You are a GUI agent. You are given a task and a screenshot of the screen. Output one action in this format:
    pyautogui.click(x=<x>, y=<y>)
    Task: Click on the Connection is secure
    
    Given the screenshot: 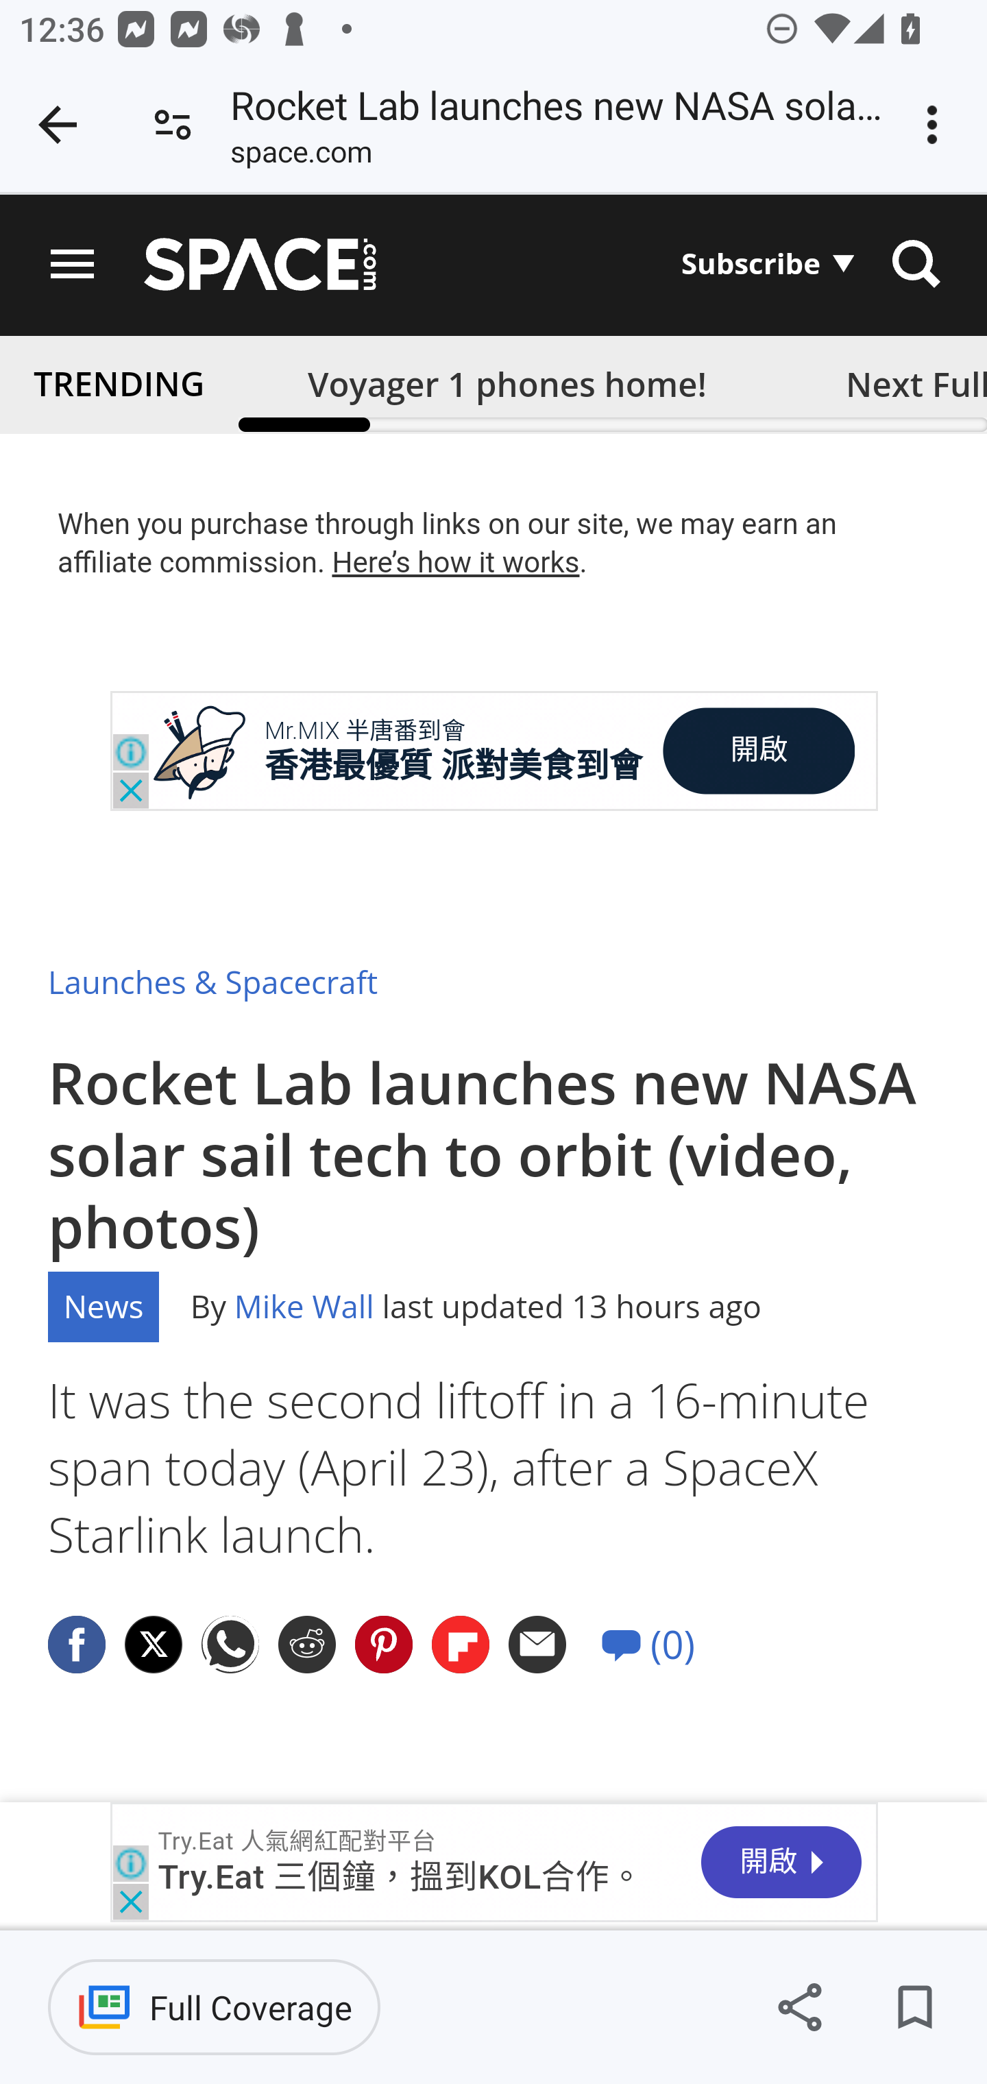 What is the action you would take?
    pyautogui.click(x=173, y=125)
    